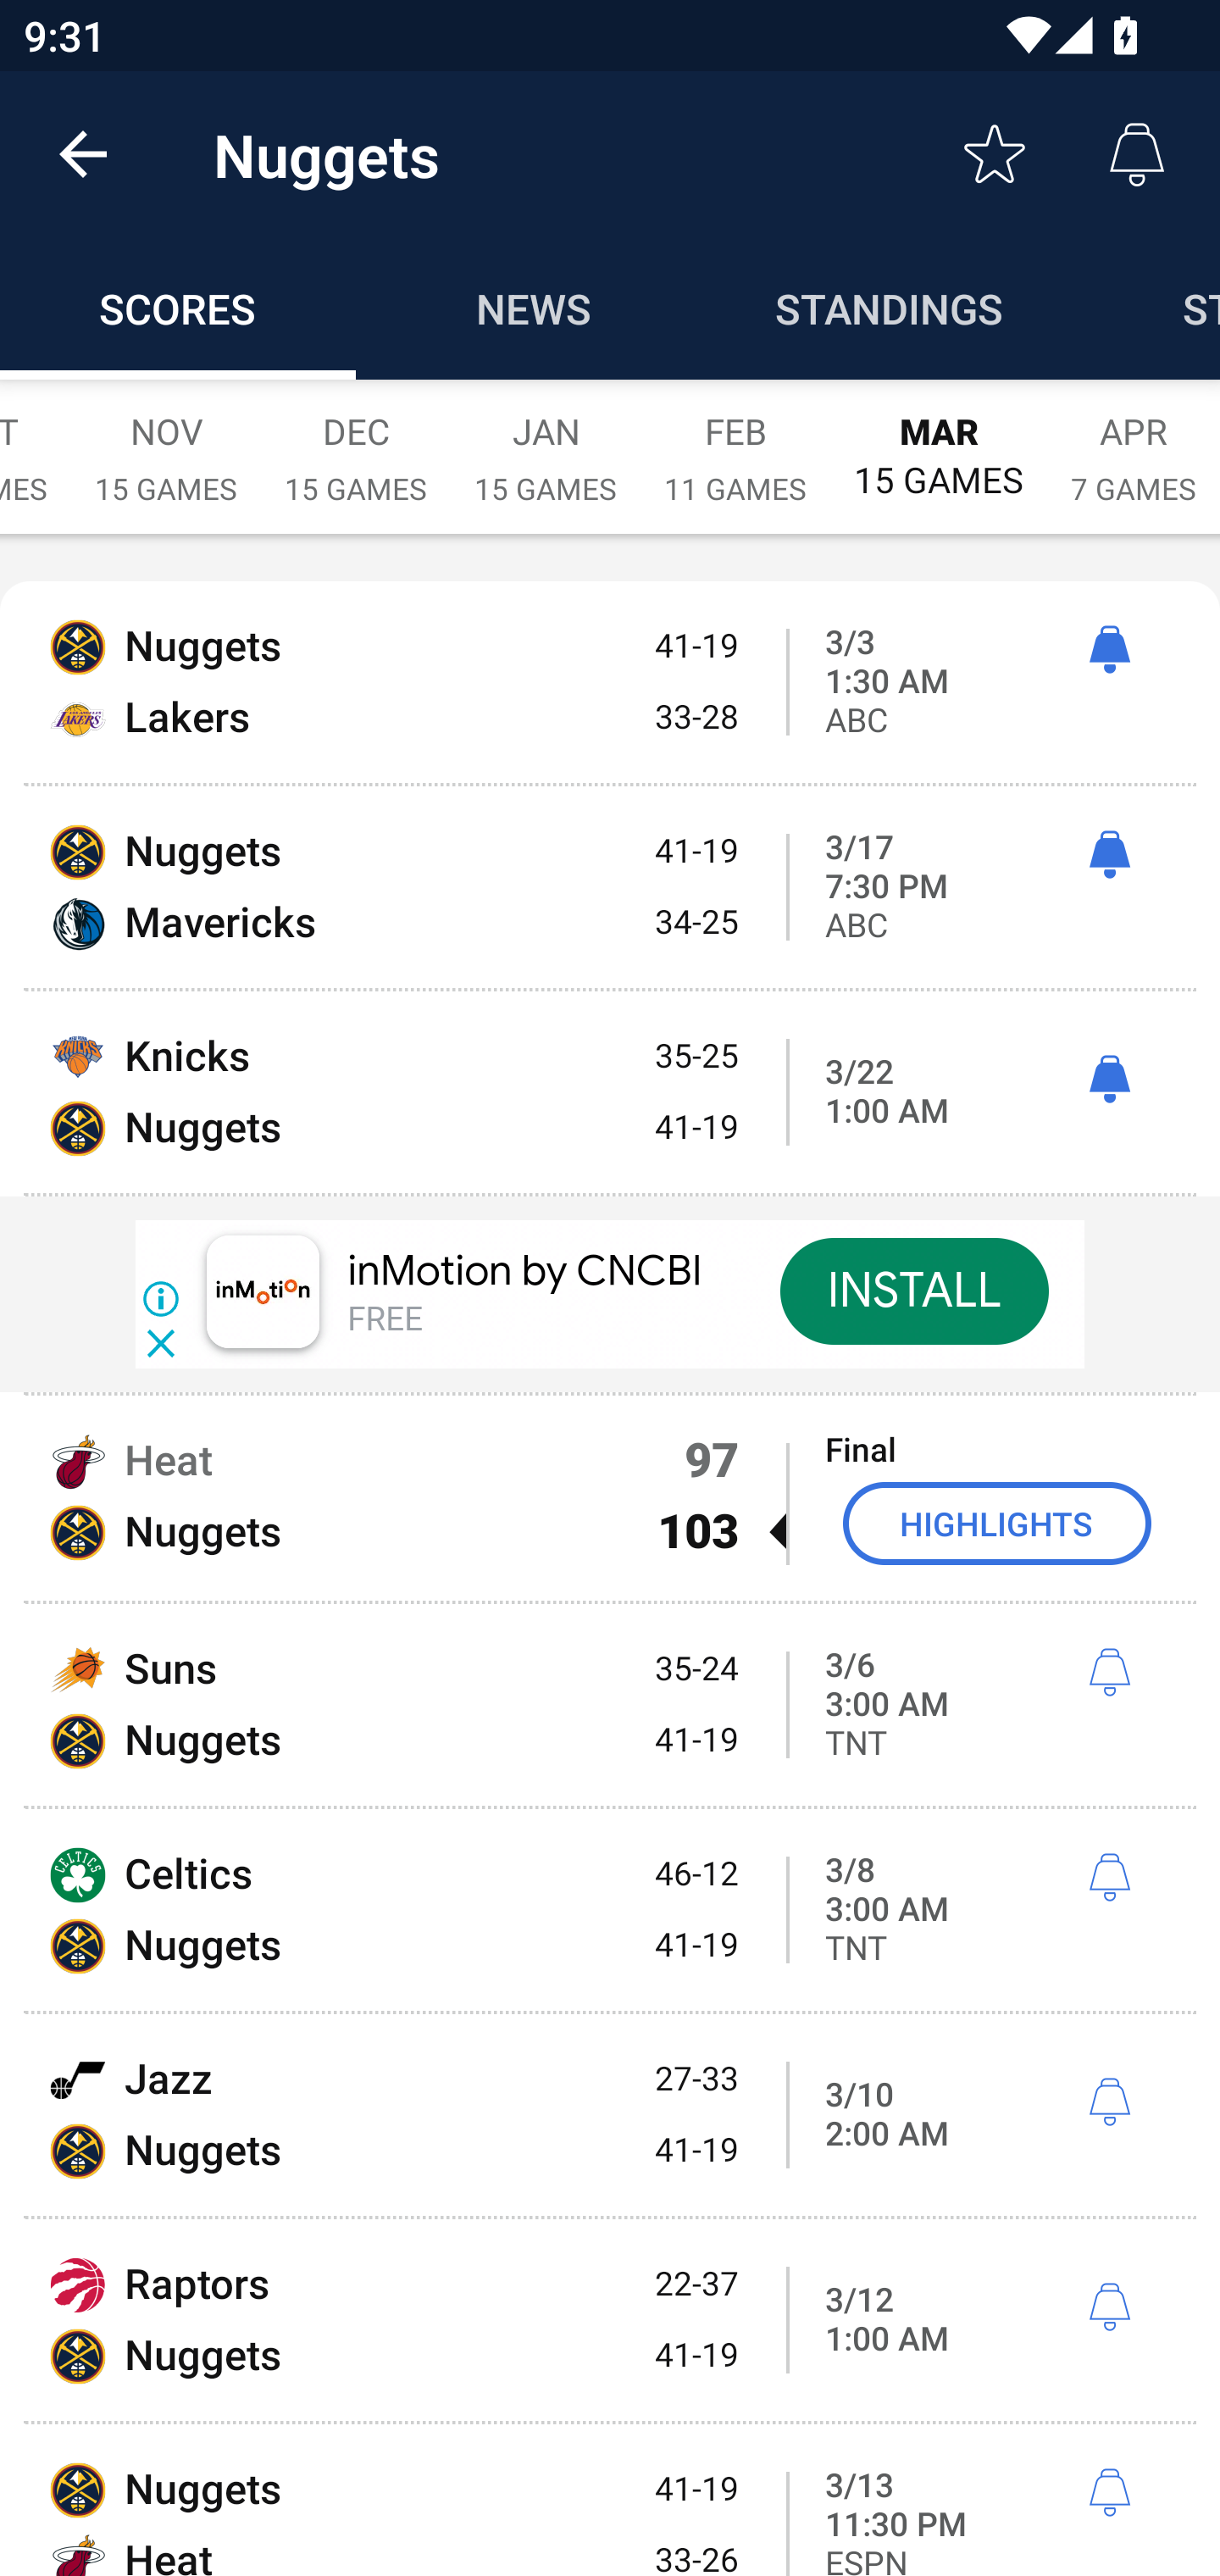 The width and height of the screenshot is (1220, 2576). I want to click on Nuggets 41-19 Mavericks 34-25 3/17 7:30 PM ì ABC, so click(610, 887).